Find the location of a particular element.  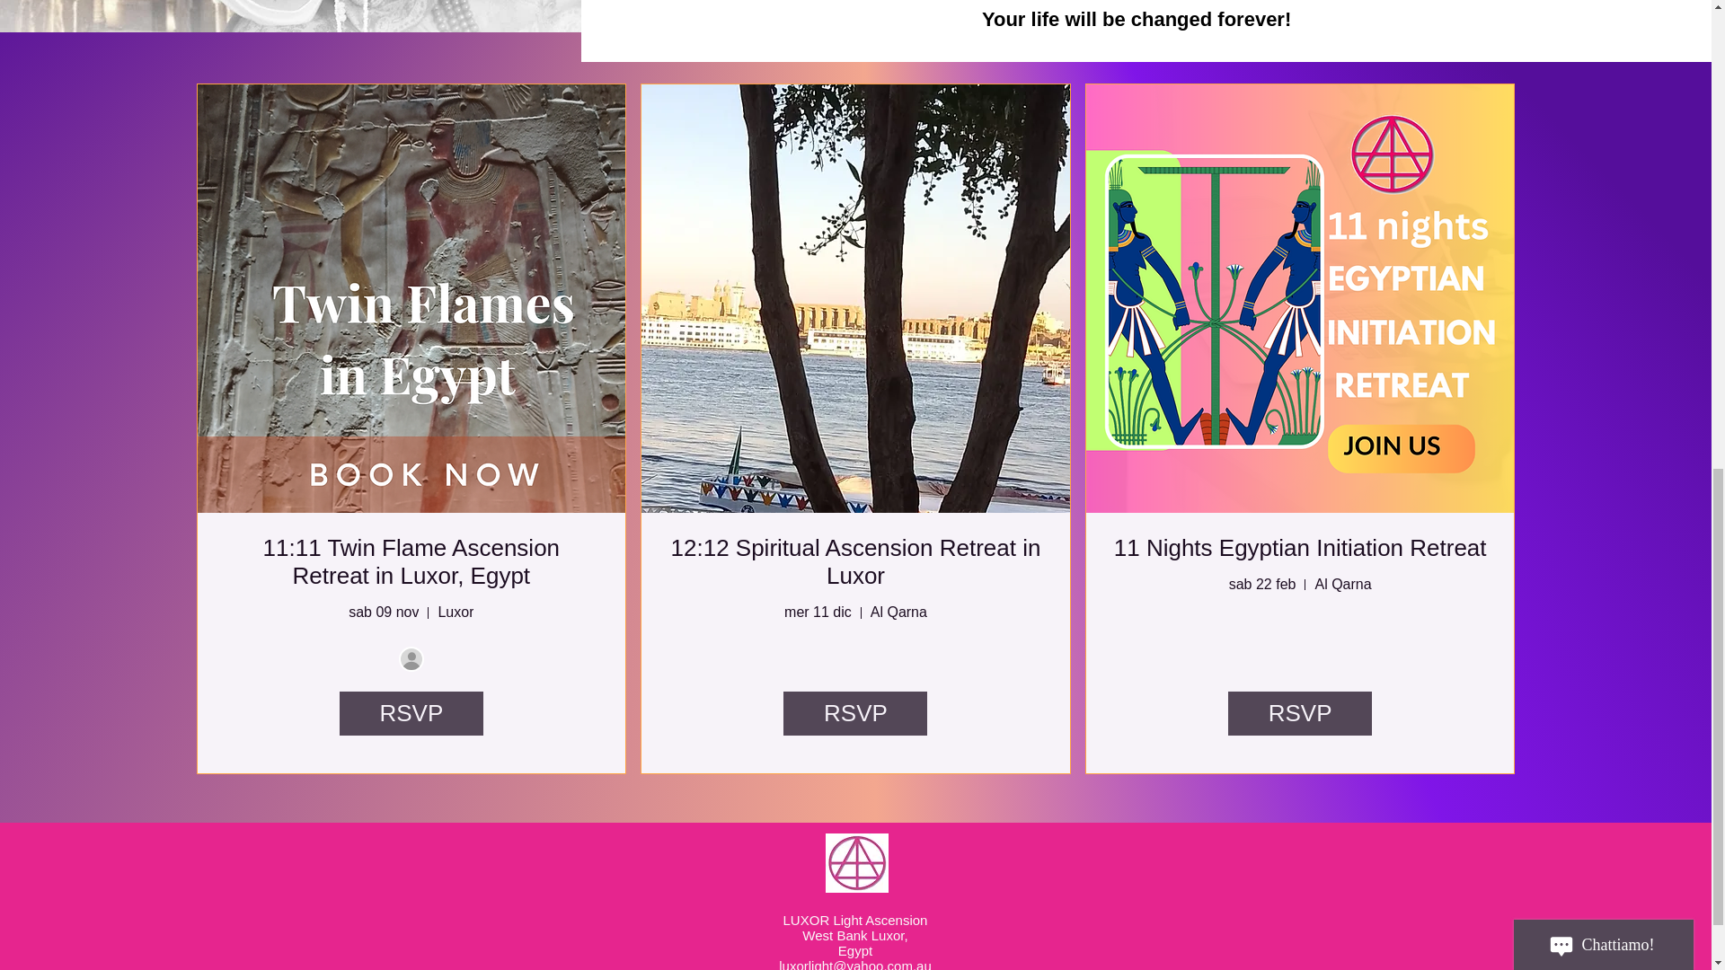

RSVP is located at coordinates (1299, 713).